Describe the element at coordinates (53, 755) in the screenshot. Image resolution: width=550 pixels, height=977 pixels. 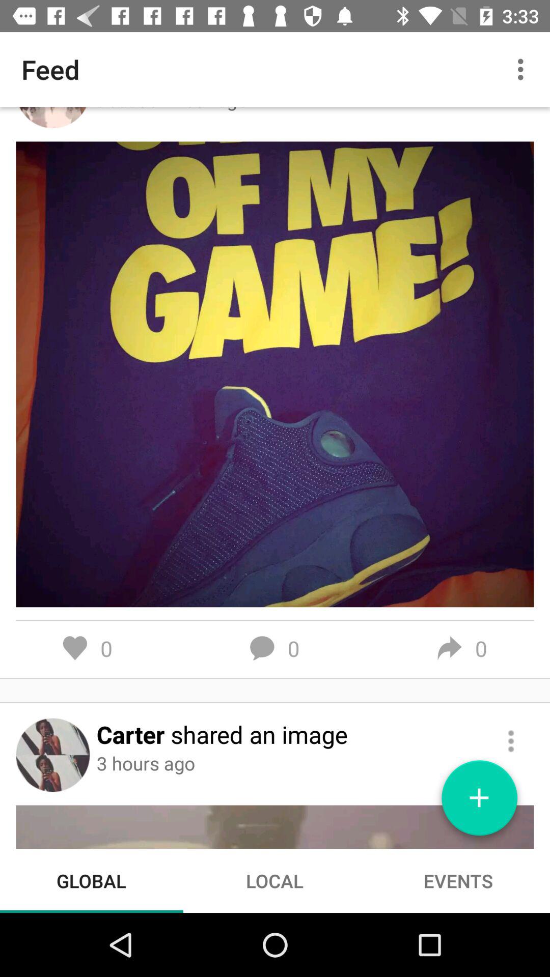
I see `click the profile` at that location.